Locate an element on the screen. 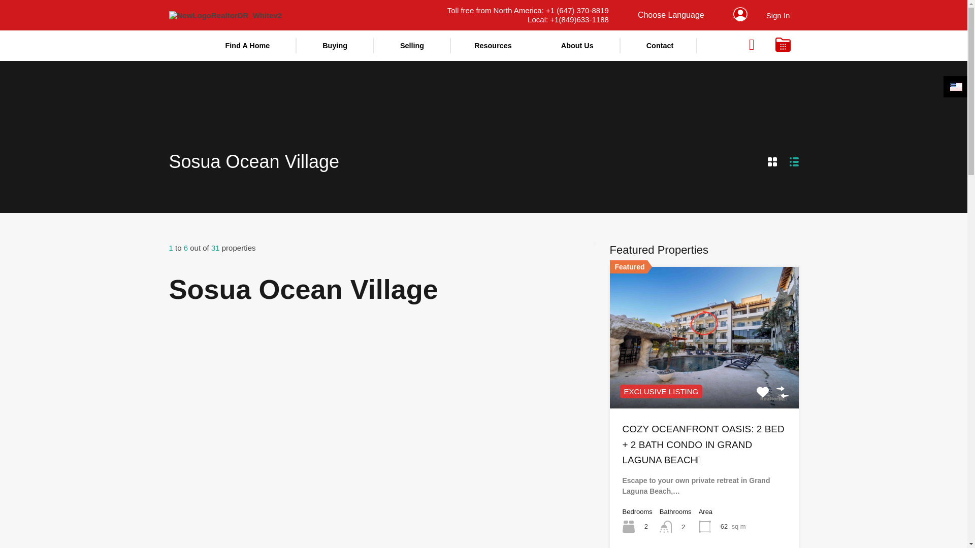  Selling is located at coordinates (412, 46).